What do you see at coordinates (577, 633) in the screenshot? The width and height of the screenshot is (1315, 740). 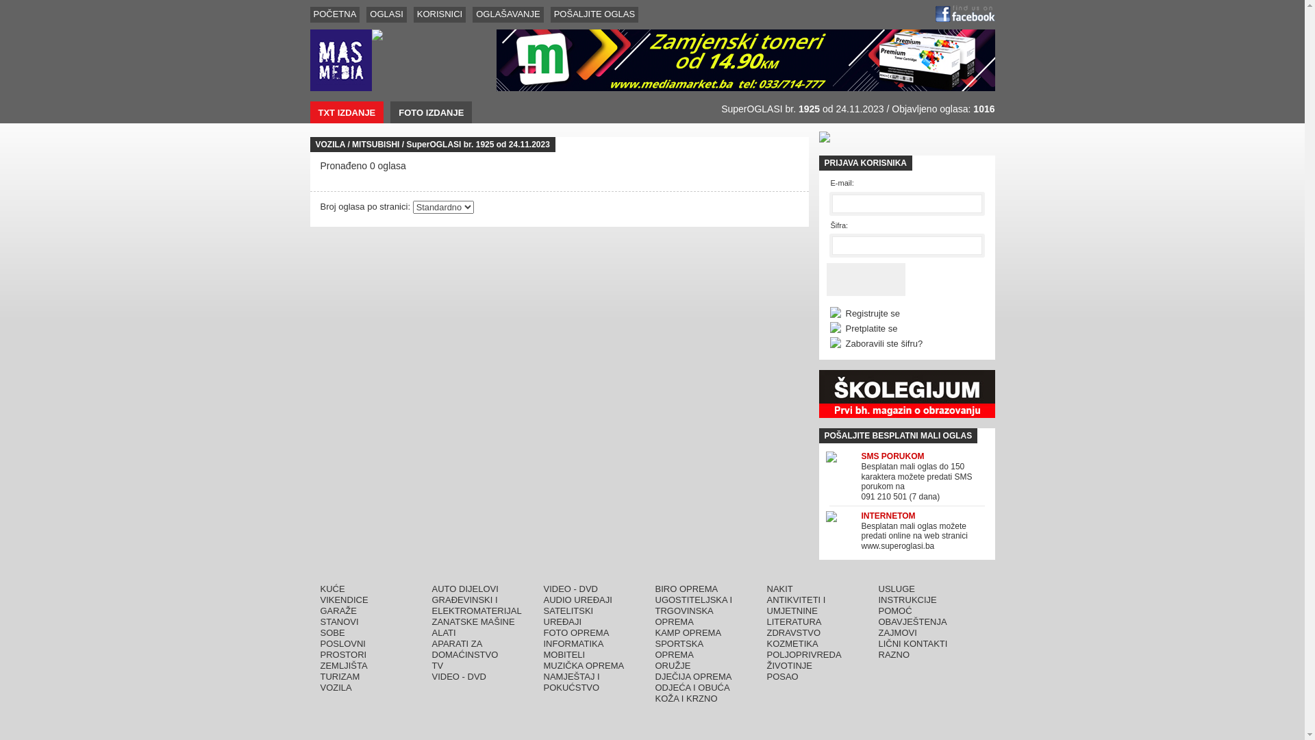 I see `FOTO OPREMA` at bounding box center [577, 633].